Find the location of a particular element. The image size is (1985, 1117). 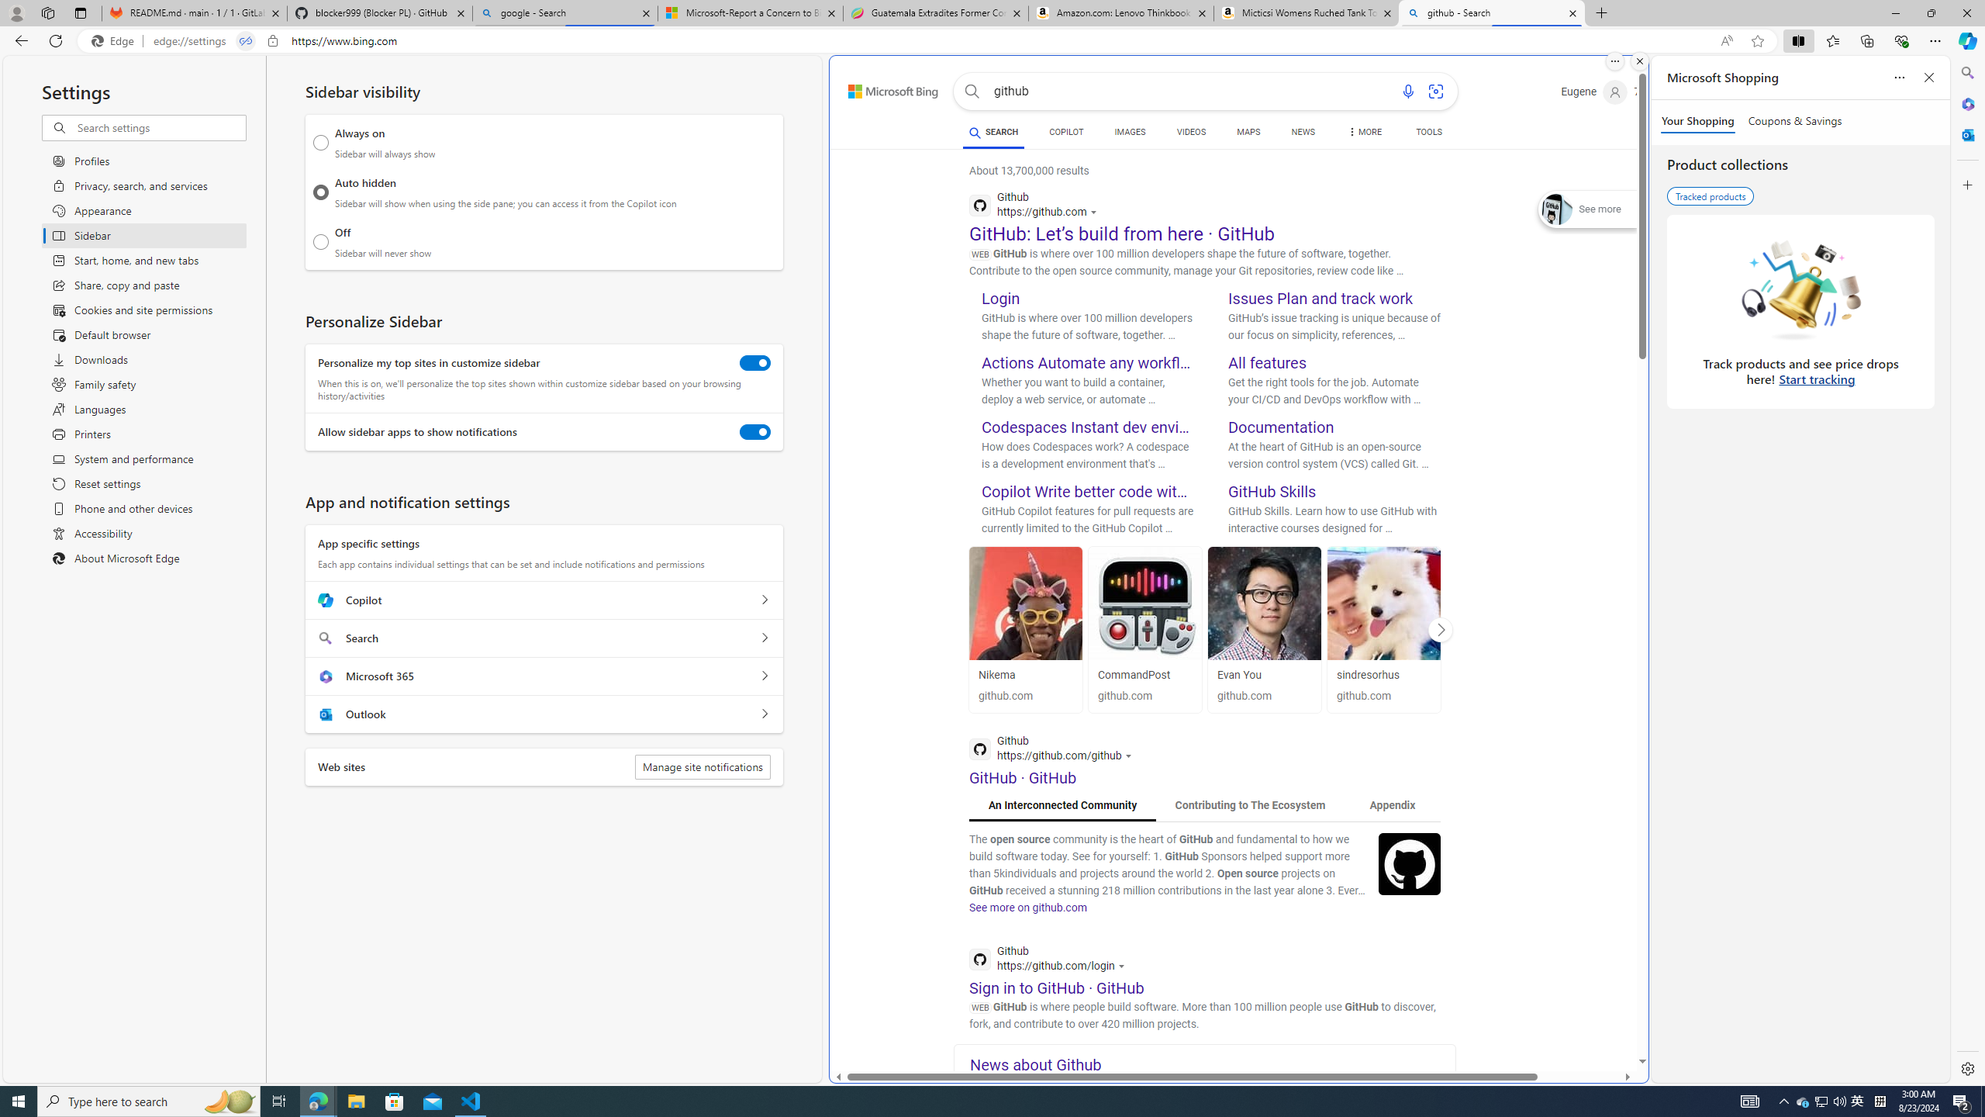

MAPS is located at coordinates (1248, 134).